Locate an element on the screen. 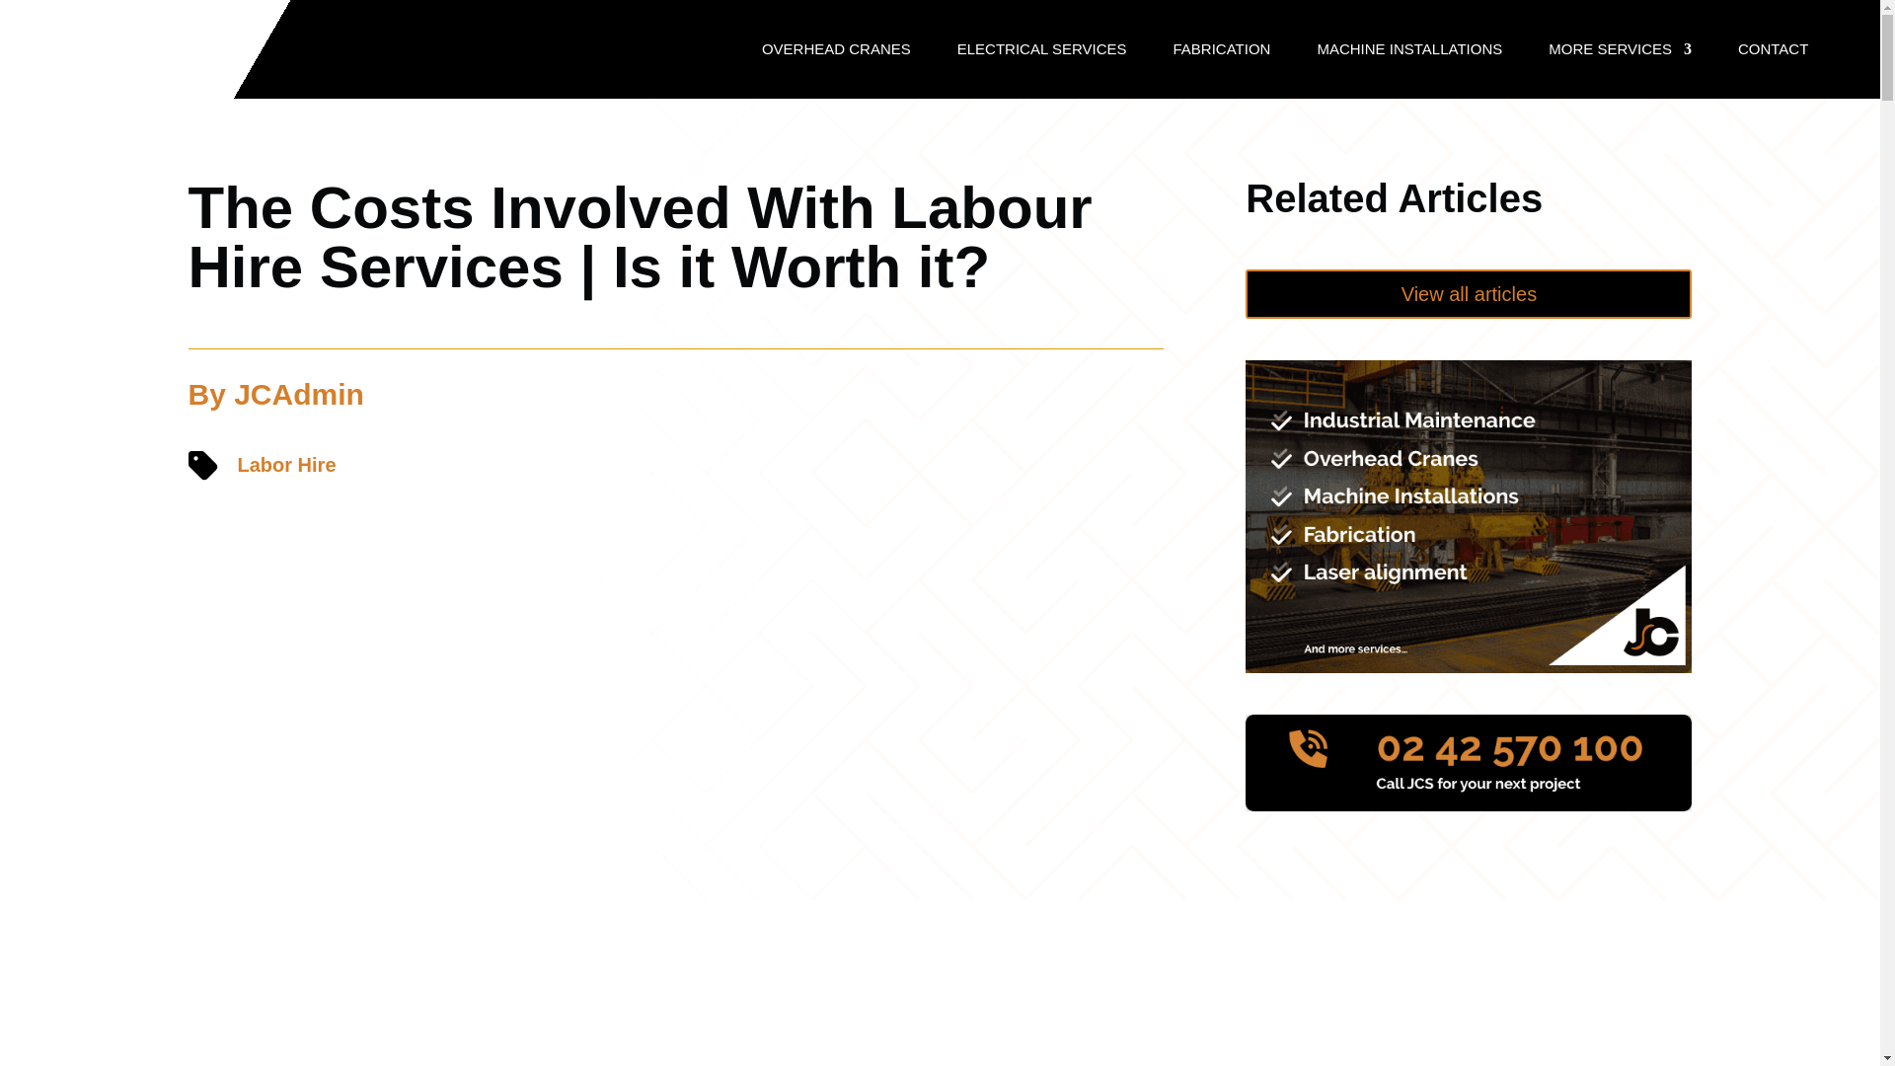  CONTACT is located at coordinates (1773, 48).